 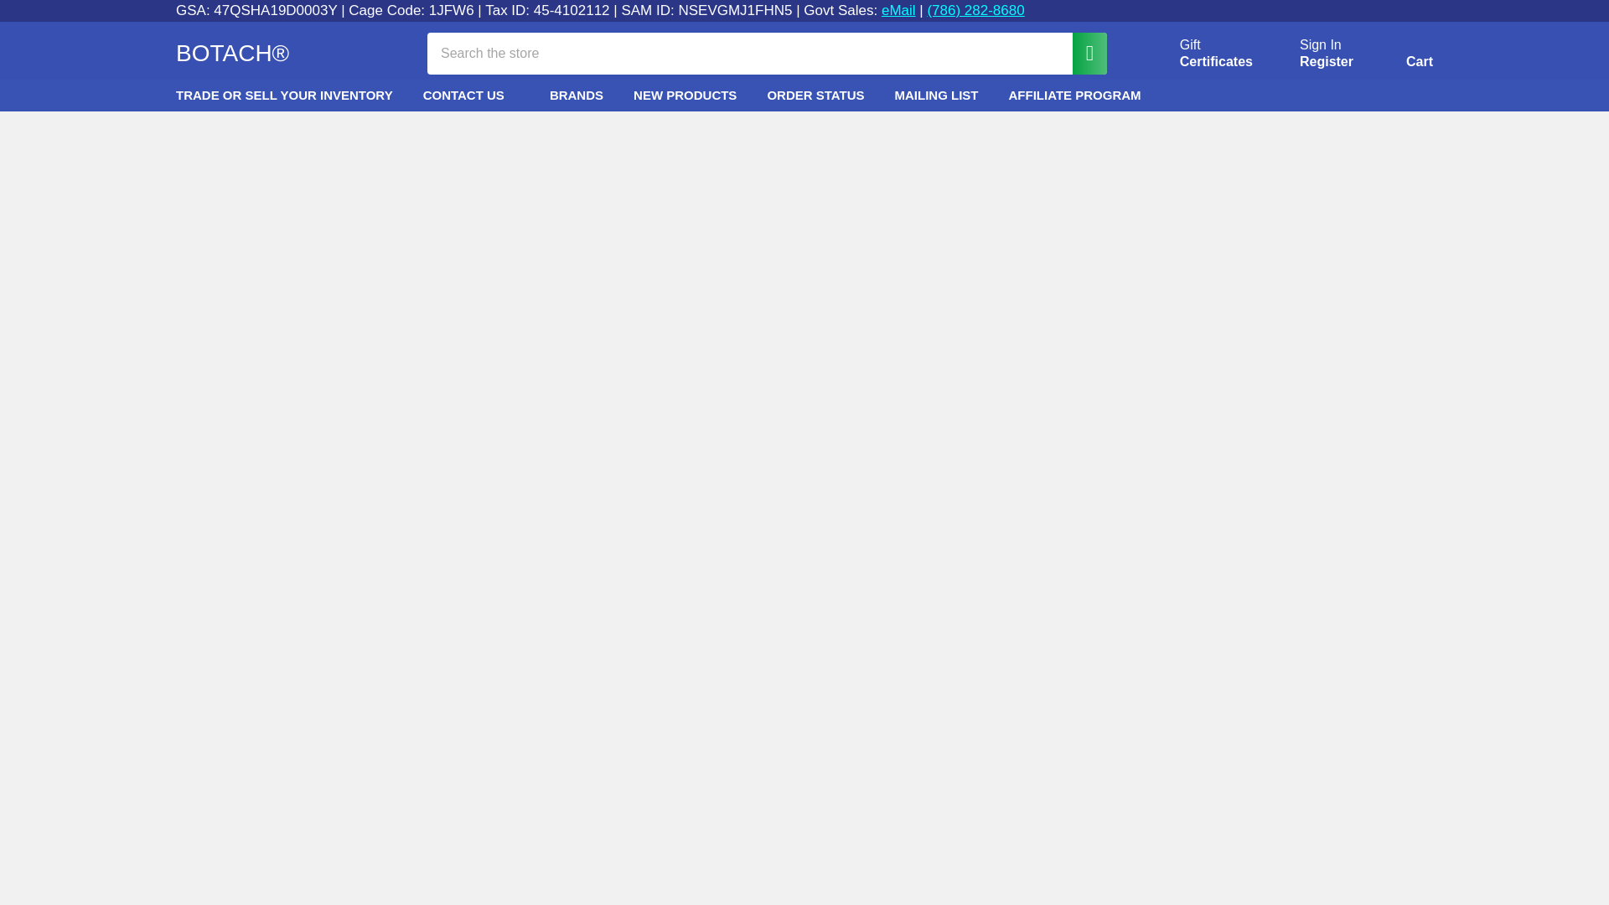 I want to click on Search, so click(x=1197, y=54).